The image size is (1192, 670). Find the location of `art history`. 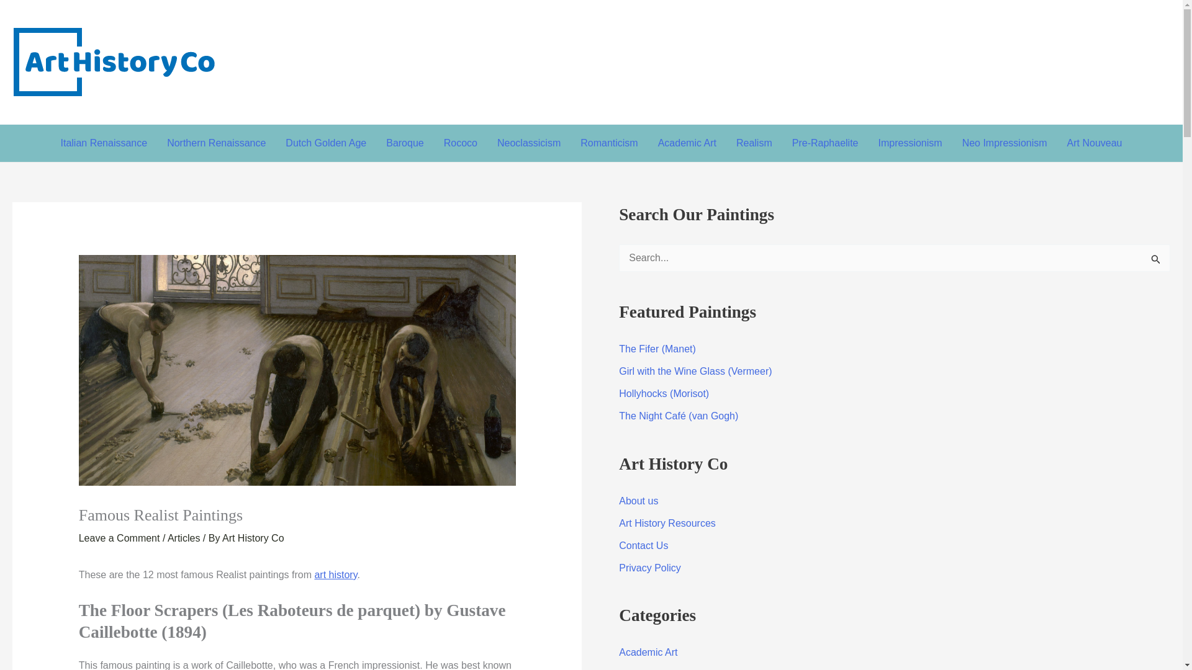

art history is located at coordinates (335, 574).